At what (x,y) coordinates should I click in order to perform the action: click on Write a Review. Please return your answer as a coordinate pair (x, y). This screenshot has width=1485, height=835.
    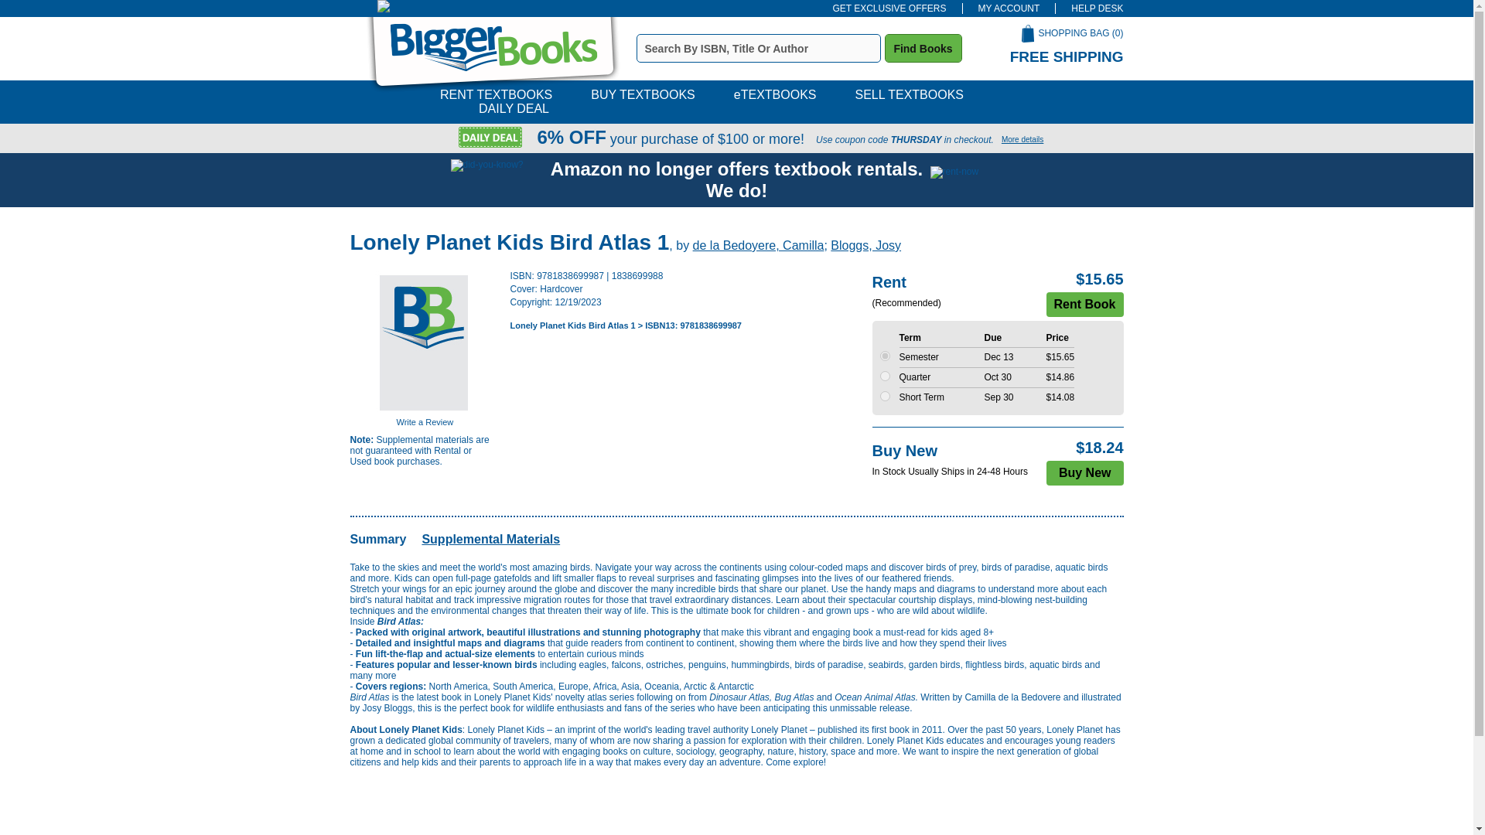
    Looking at the image, I should click on (424, 422).